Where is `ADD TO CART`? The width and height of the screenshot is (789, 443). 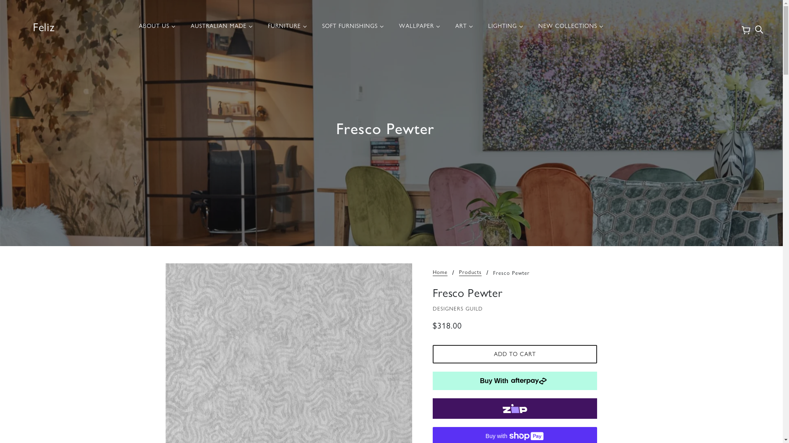 ADD TO CART is located at coordinates (514, 354).